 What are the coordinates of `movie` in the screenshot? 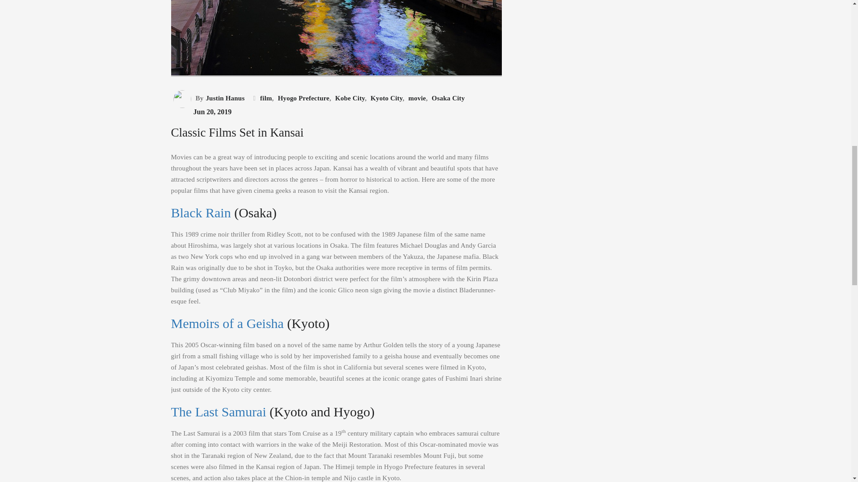 It's located at (416, 98).